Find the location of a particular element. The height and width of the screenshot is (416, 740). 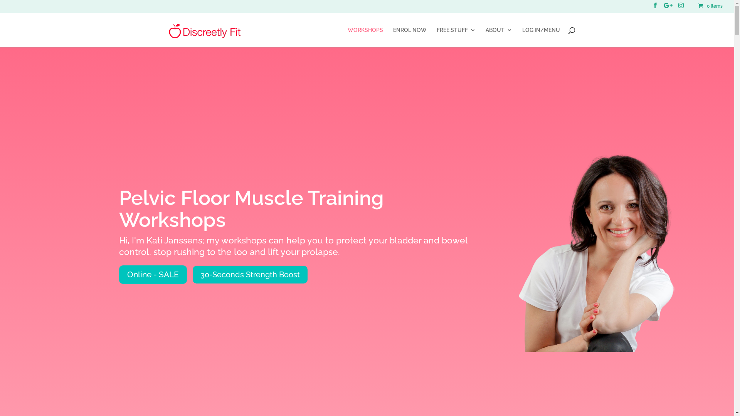

ABOUT is located at coordinates (499, 37).